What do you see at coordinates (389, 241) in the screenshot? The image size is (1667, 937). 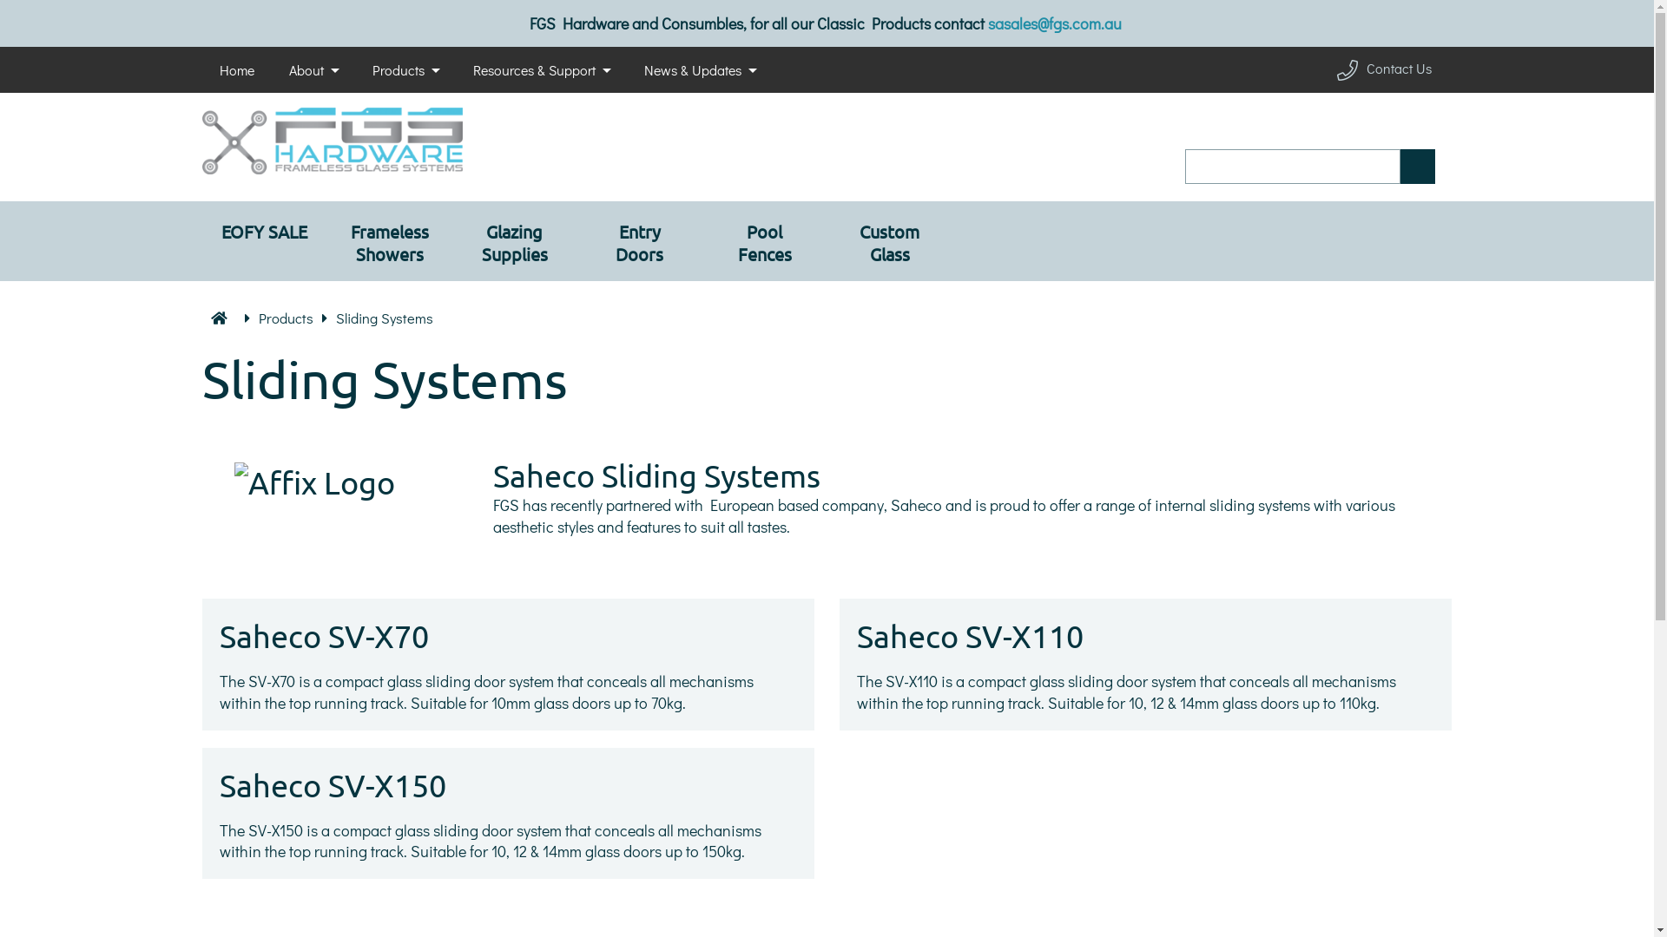 I see `Frameless Showers` at bounding box center [389, 241].